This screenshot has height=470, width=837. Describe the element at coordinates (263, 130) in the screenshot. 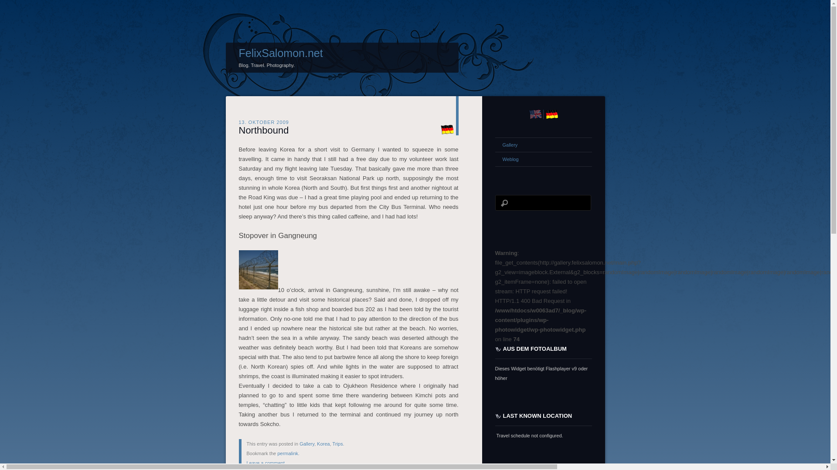

I see `Northbound` at that location.